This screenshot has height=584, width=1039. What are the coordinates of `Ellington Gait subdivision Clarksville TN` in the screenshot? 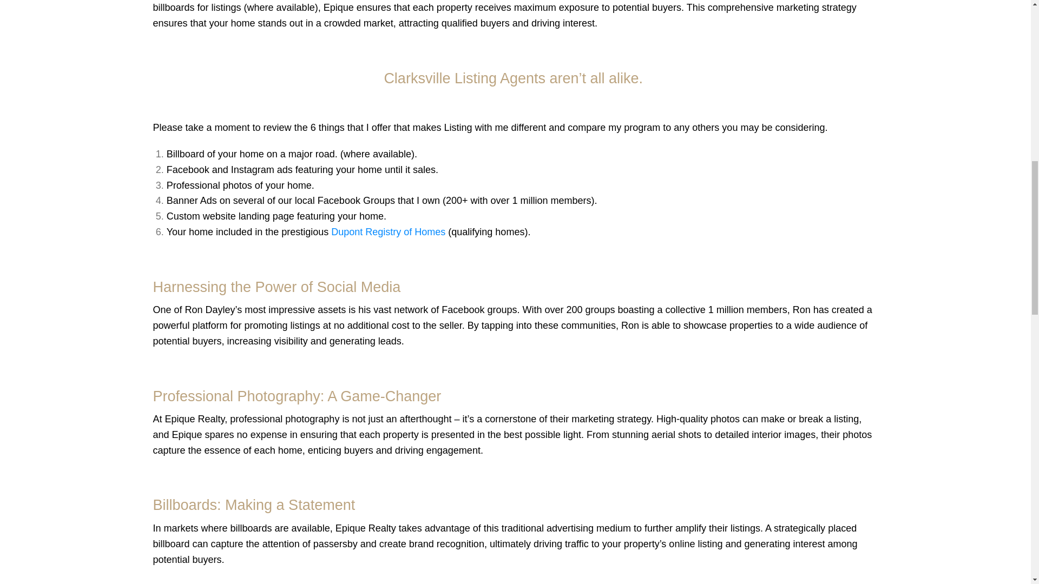 It's located at (249, 289).